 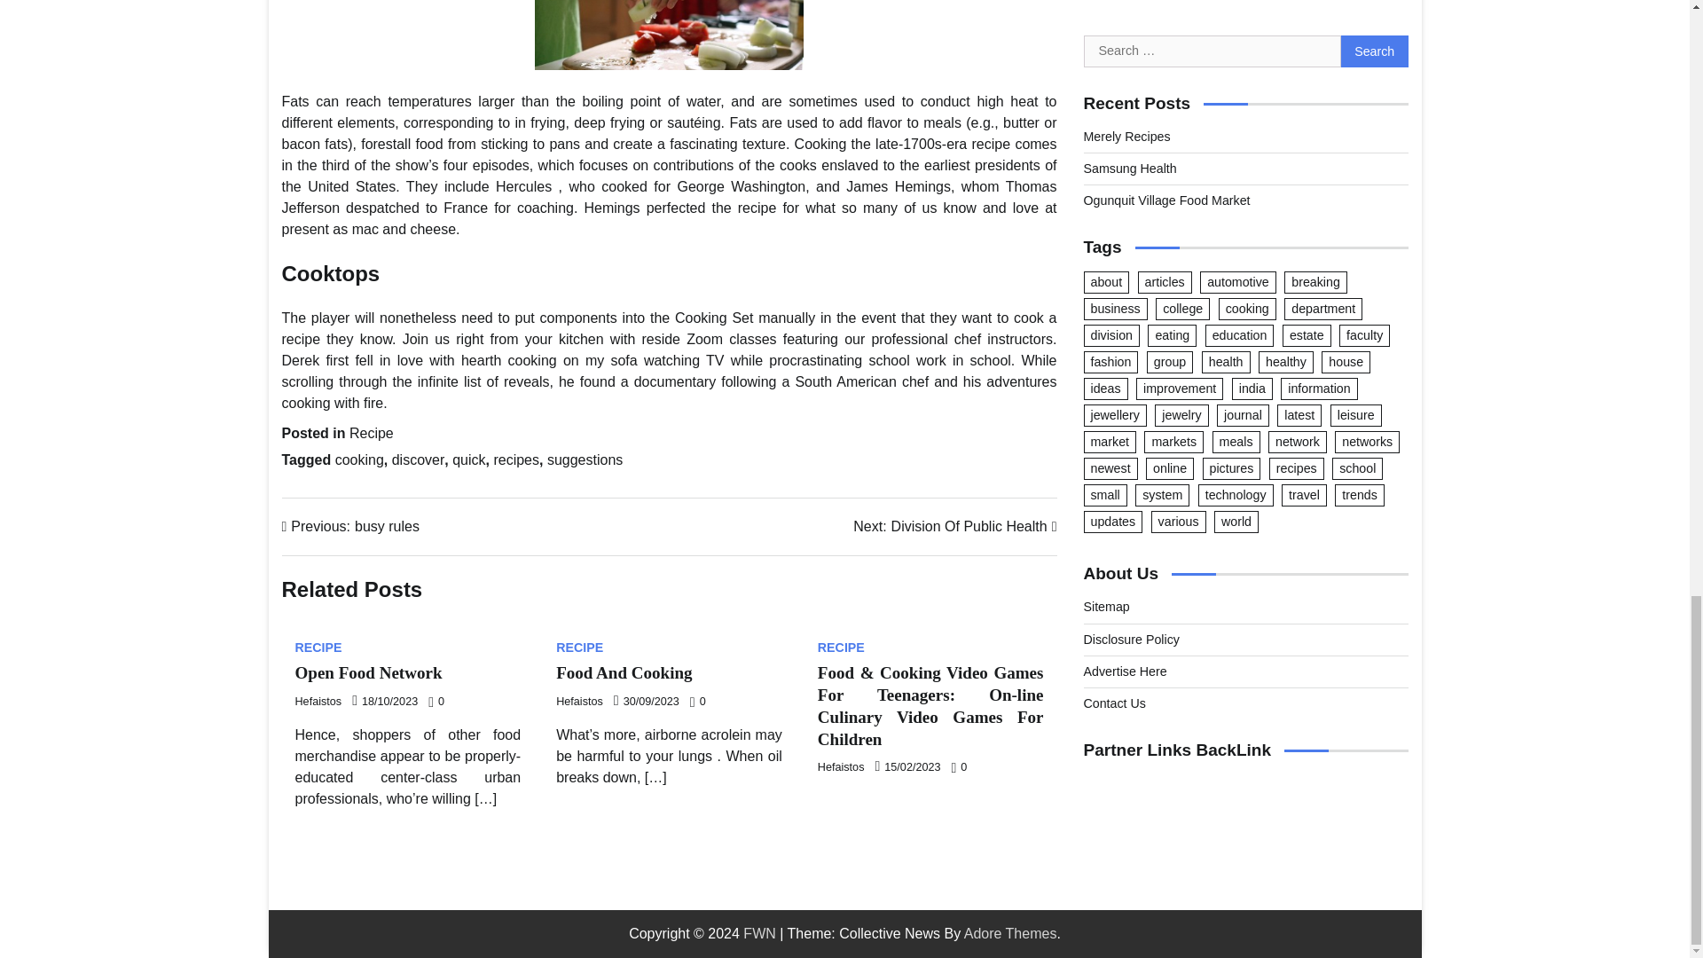 What do you see at coordinates (585, 459) in the screenshot?
I see `cooking` at bounding box center [585, 459].